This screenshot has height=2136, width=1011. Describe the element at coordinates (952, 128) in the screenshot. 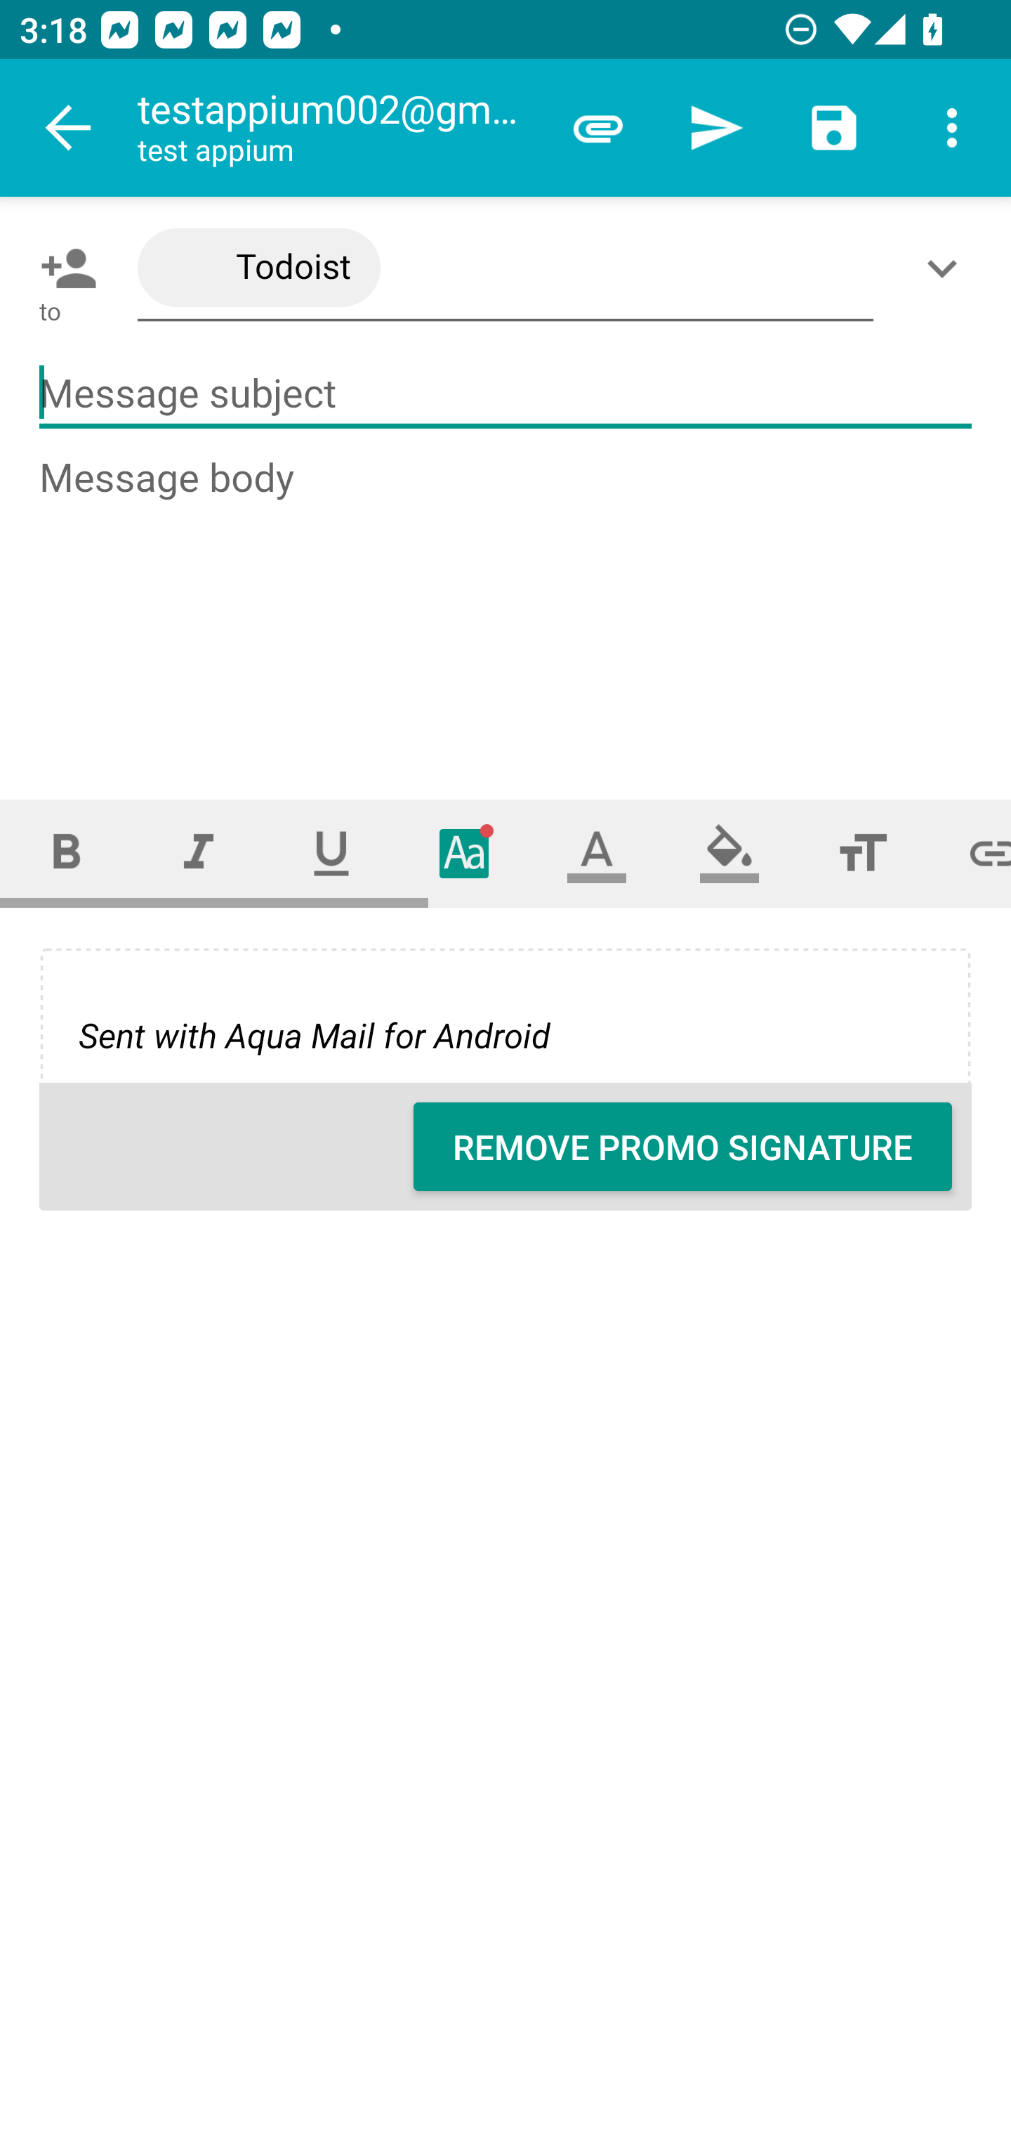

I see `More options` at that location.